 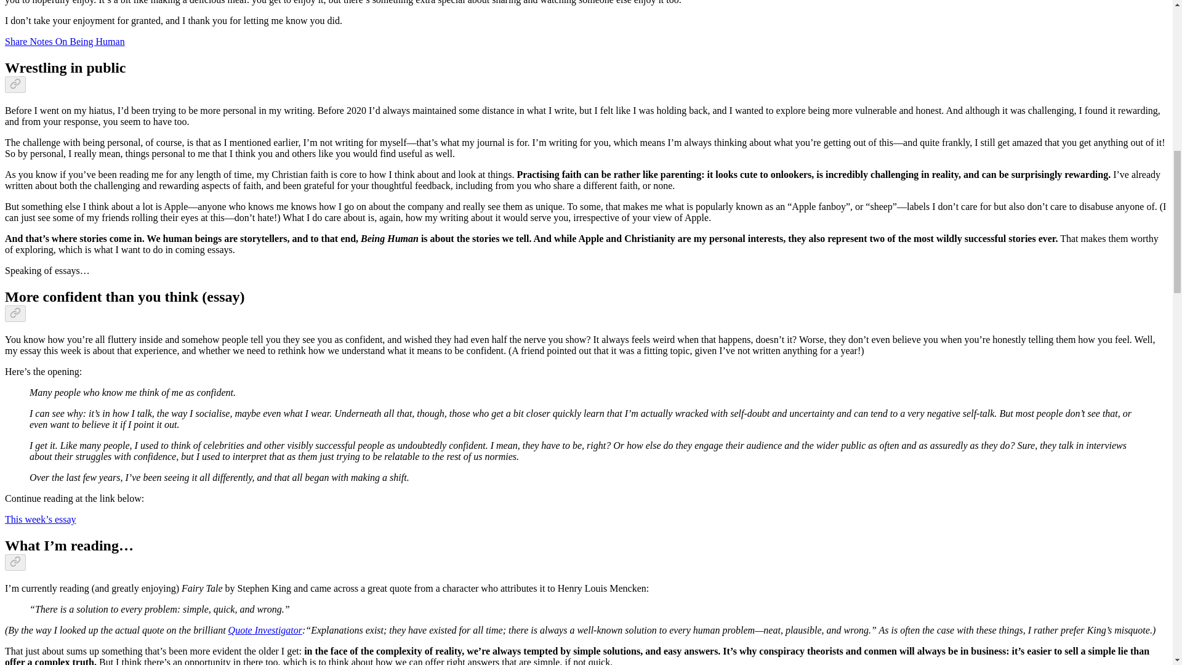 I want to click on Quote Investigator, so click(x=265, y=631).